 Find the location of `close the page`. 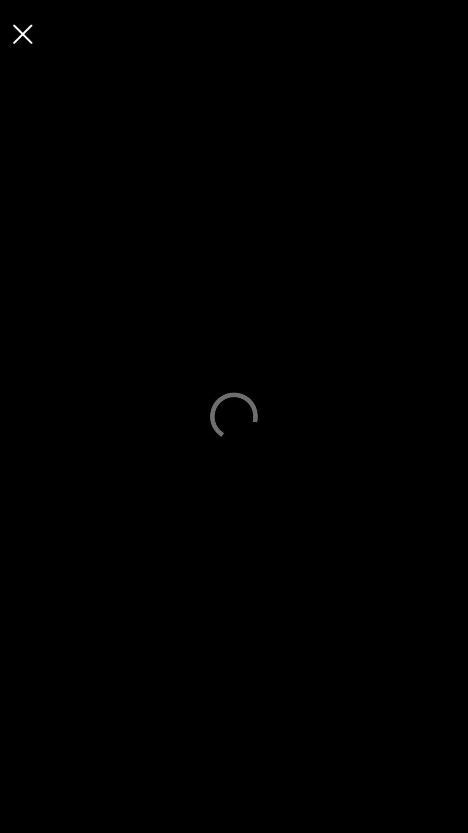

close the page is located at coordinates (23, 34).